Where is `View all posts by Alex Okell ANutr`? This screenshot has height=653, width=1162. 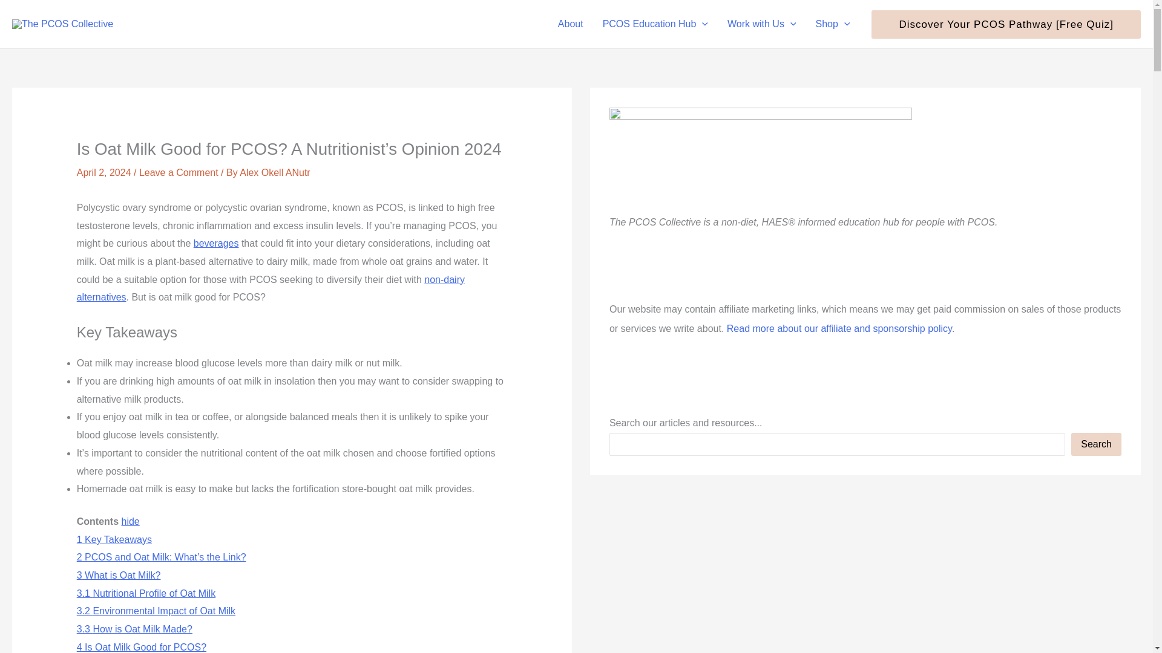 View all posts by Alex Okell ANutr is located at coordinates (275, 172).